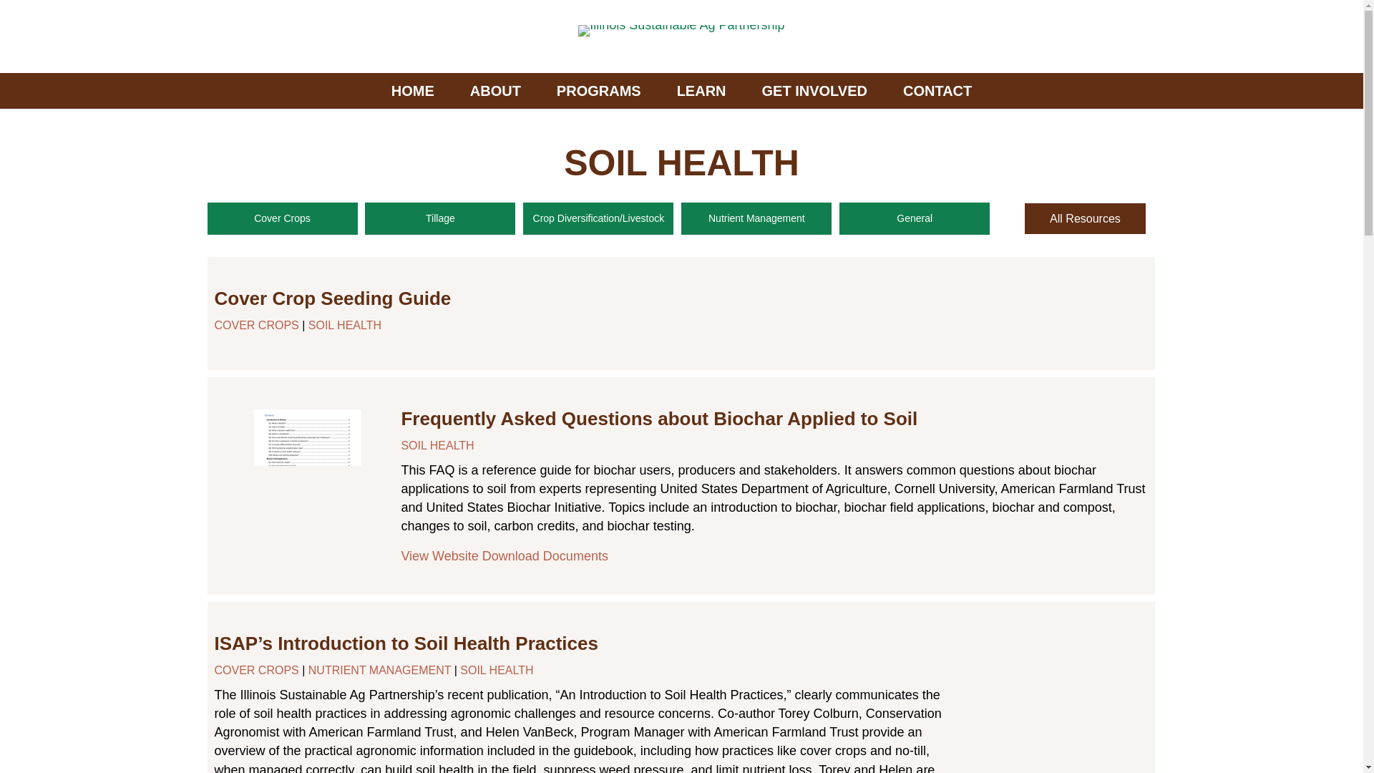 The height and width of the screenshot is (773, 1374). Describe the element at coordinates (681, 30) in the screenshot. I see `Header Logo` at that location.